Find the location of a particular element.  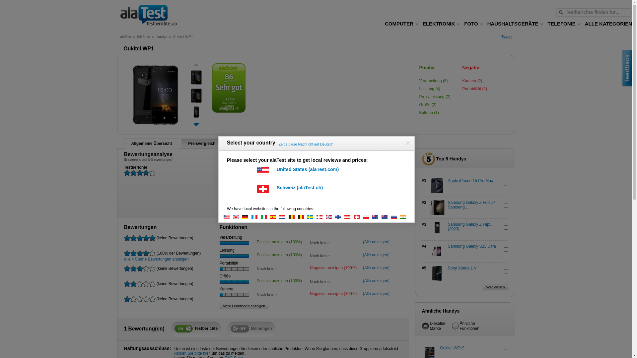

Positive anzeigen (100%) is located at coordinates (282, 242).